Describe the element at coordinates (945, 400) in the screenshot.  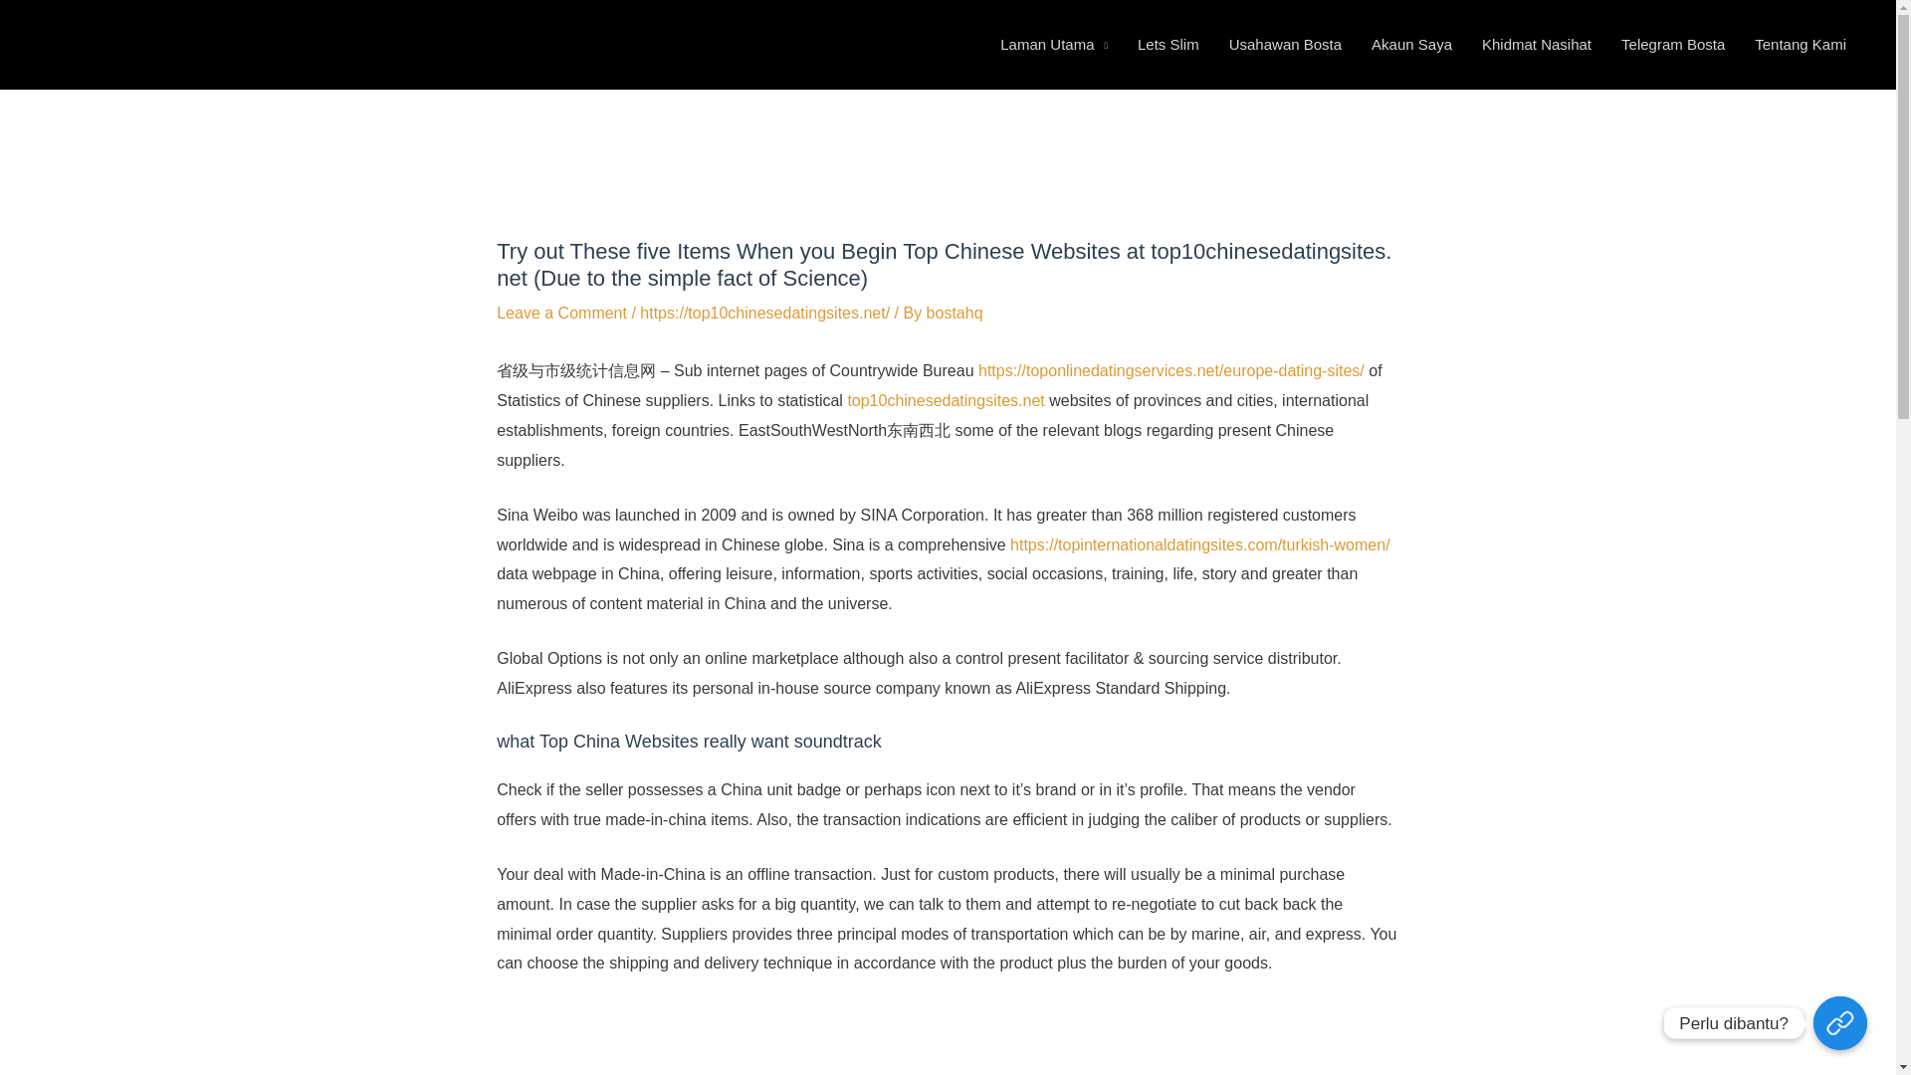
I see `top10chinesedatingsites.net` at that location.